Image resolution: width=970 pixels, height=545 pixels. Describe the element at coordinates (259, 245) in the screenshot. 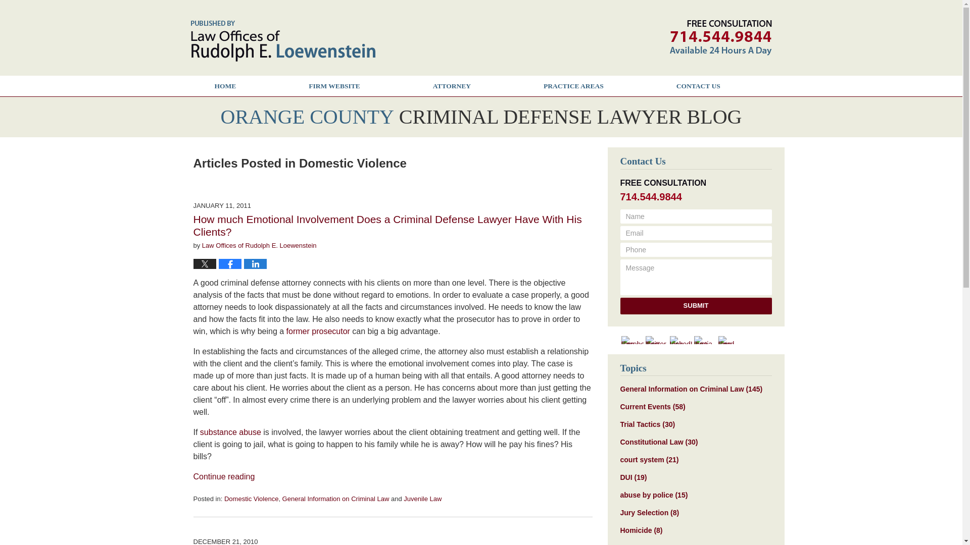

I see `Law Offices of Rudolph E. Loewenstein` at that location.